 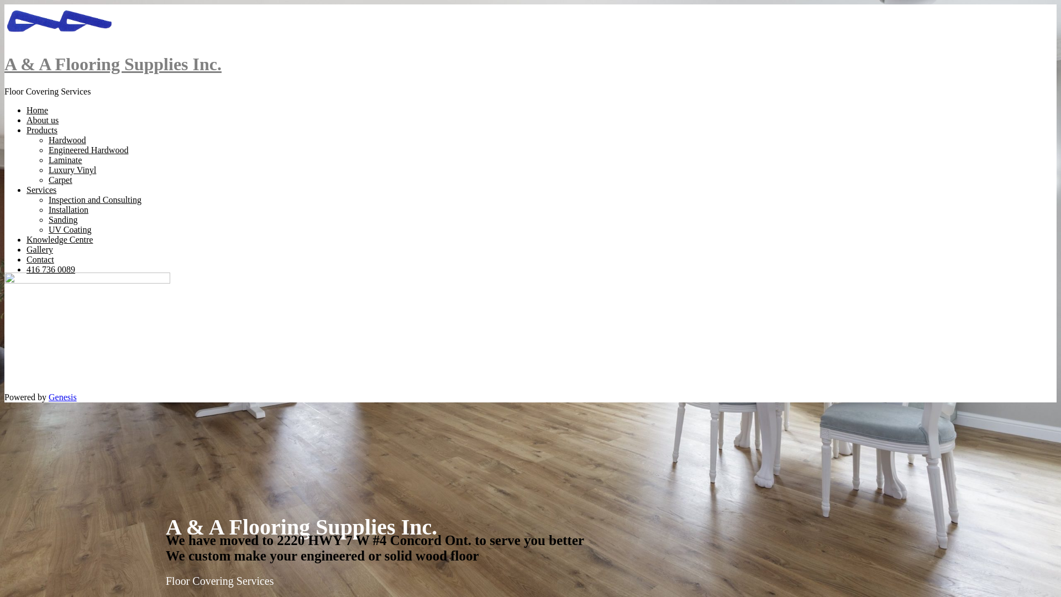 What do you see at coordinates (40, 250) in the screenshot?
I see `Gallery` at bounding box center [40, 250].